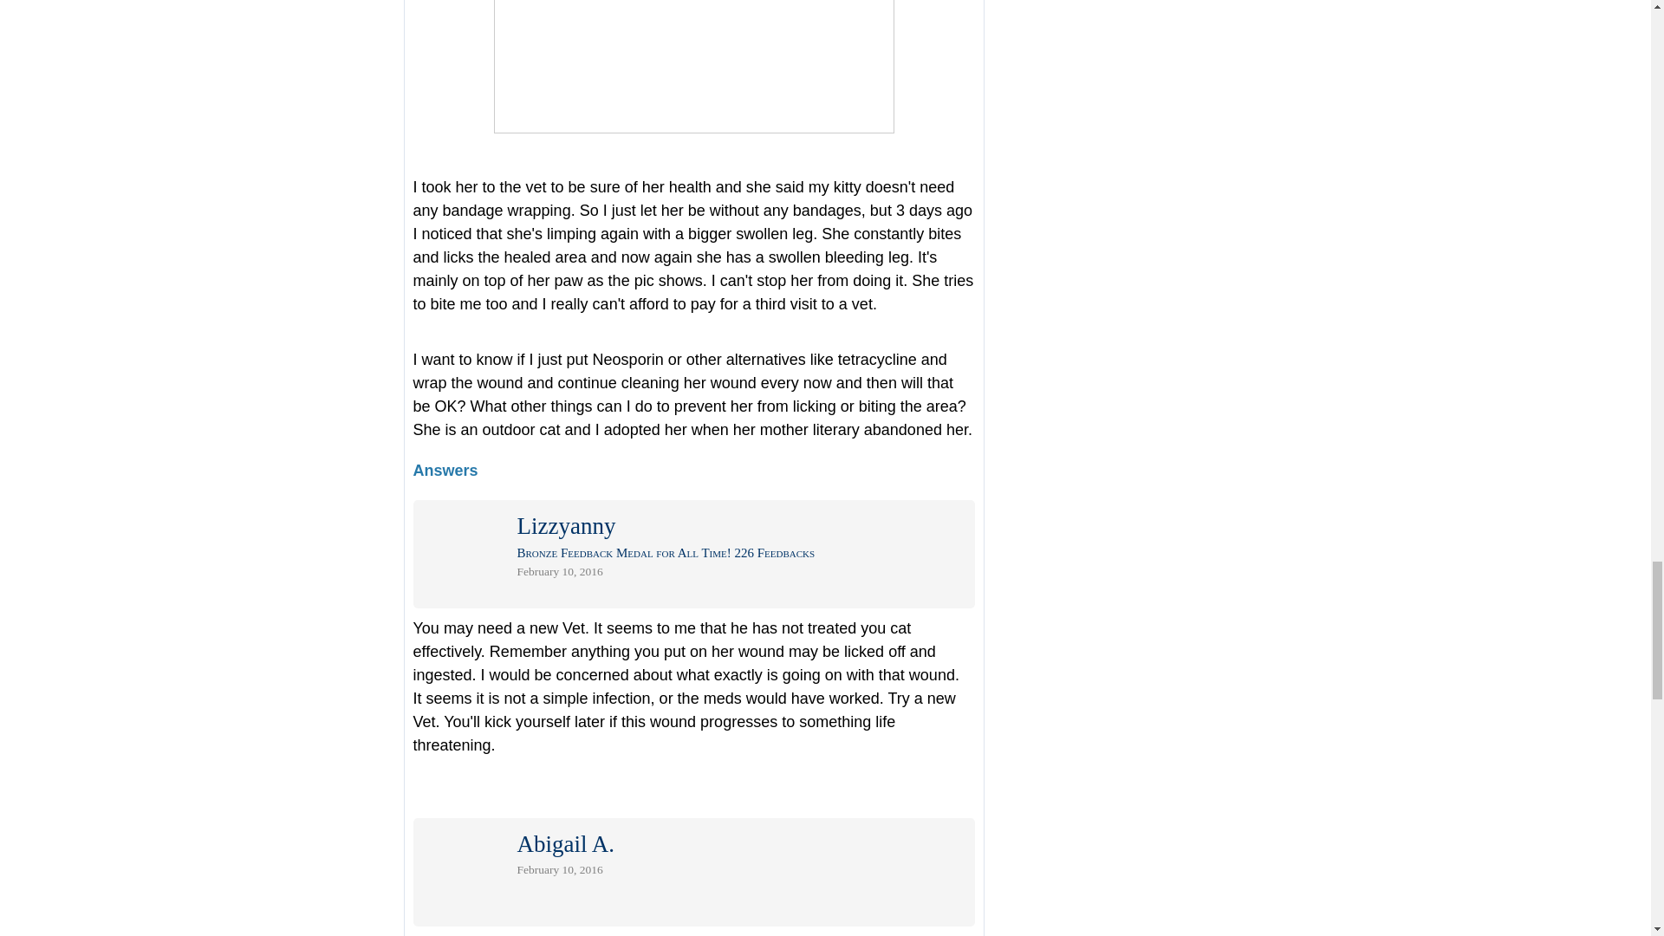 The height and width of the screenshot is (936, 1664). I want to click on Lizzyanny, so click(565, 529).